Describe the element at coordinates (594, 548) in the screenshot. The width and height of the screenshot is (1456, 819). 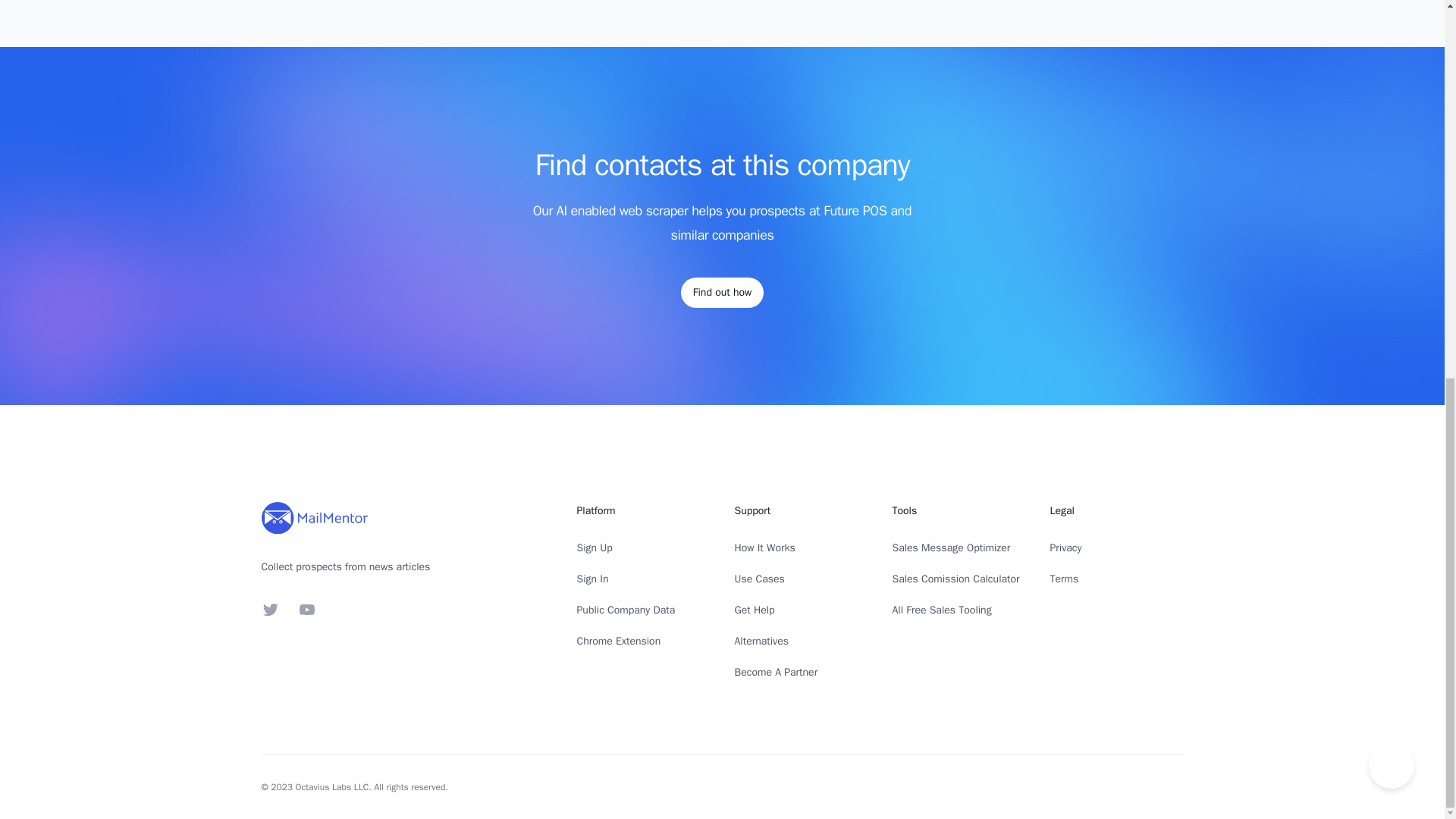
I see `Sign Up` at that location.